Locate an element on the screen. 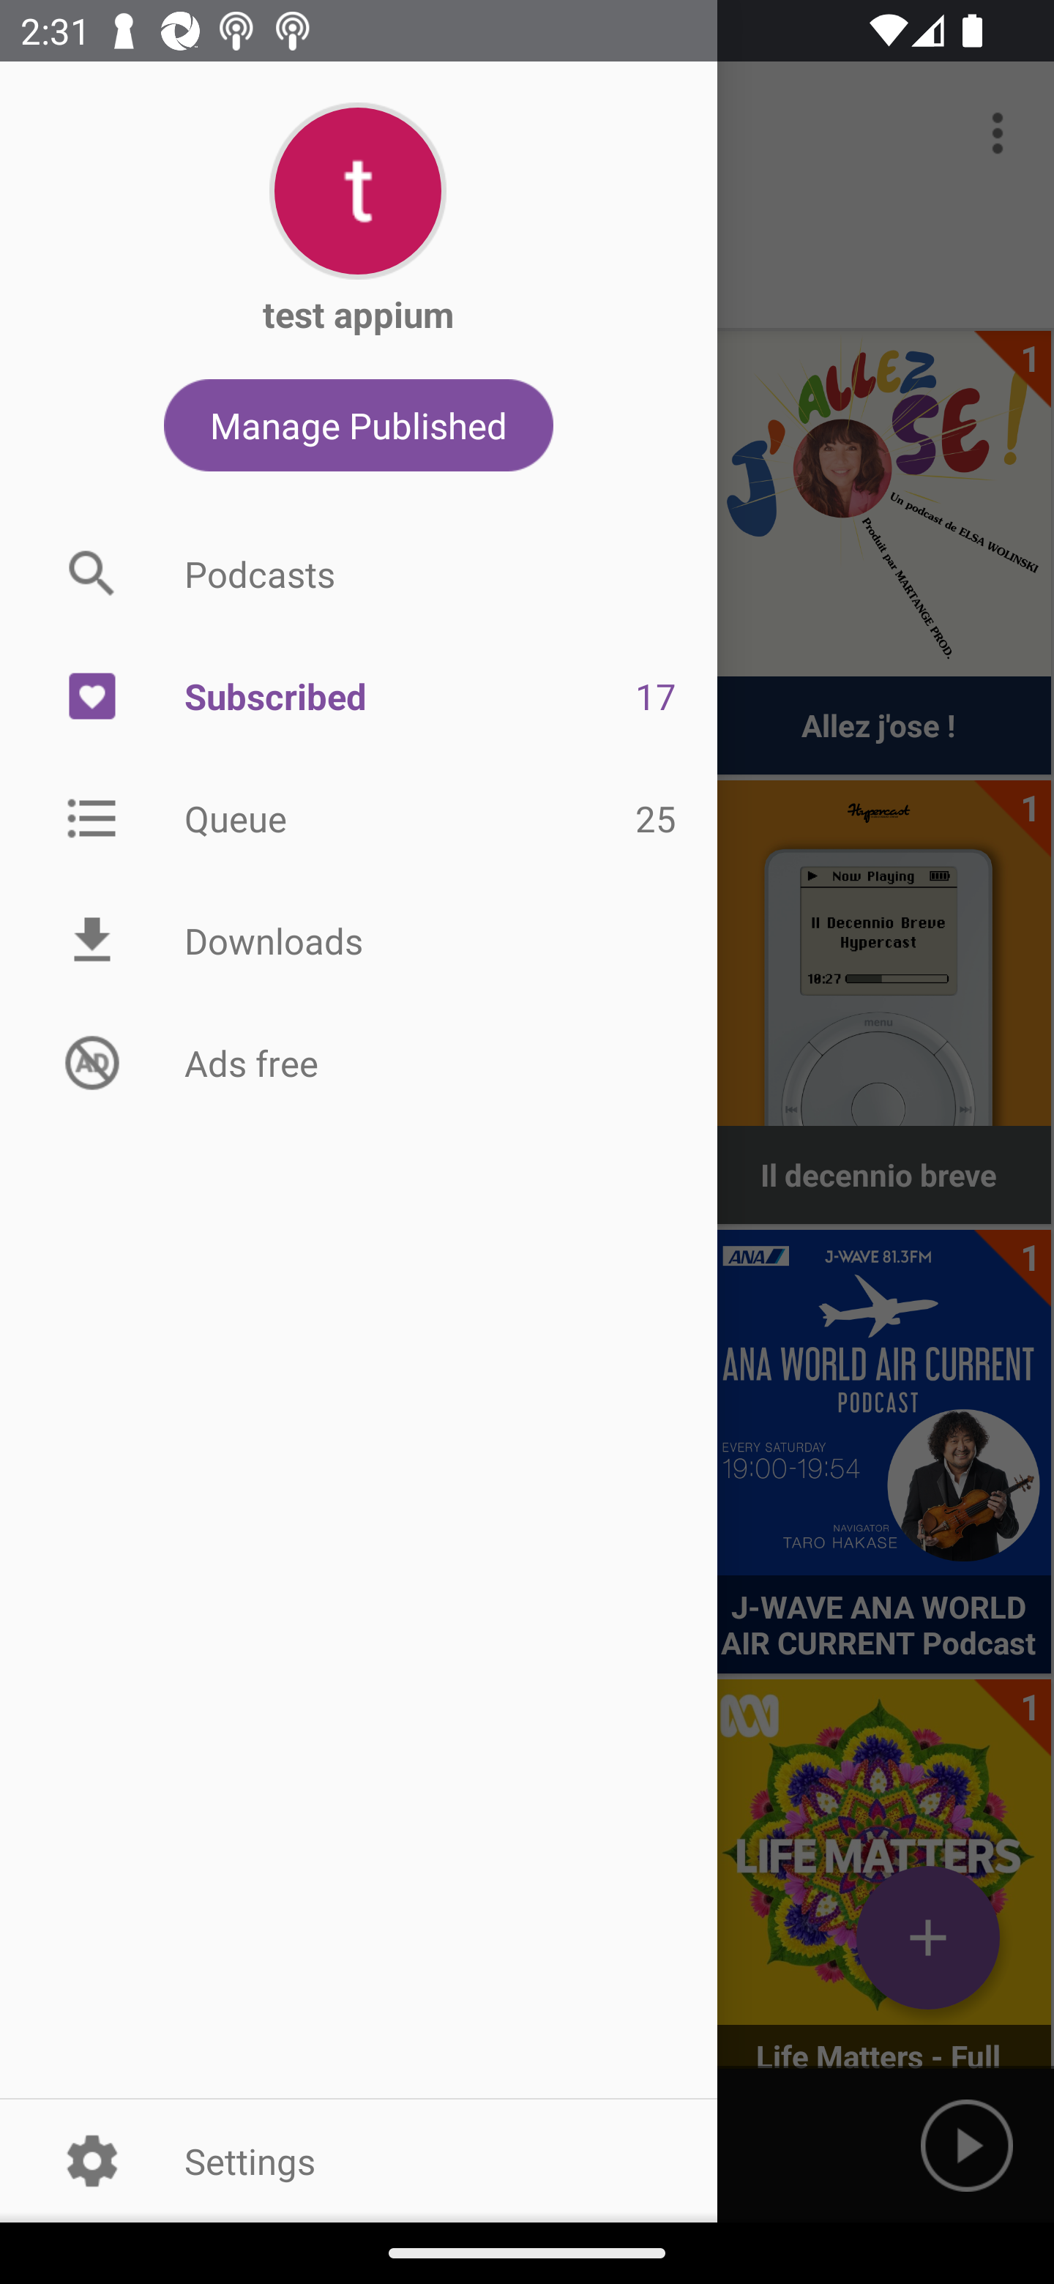 This screenshot has height=2284, width=1054. Picture Subscribed 17 is located at coordinates (359, 696).